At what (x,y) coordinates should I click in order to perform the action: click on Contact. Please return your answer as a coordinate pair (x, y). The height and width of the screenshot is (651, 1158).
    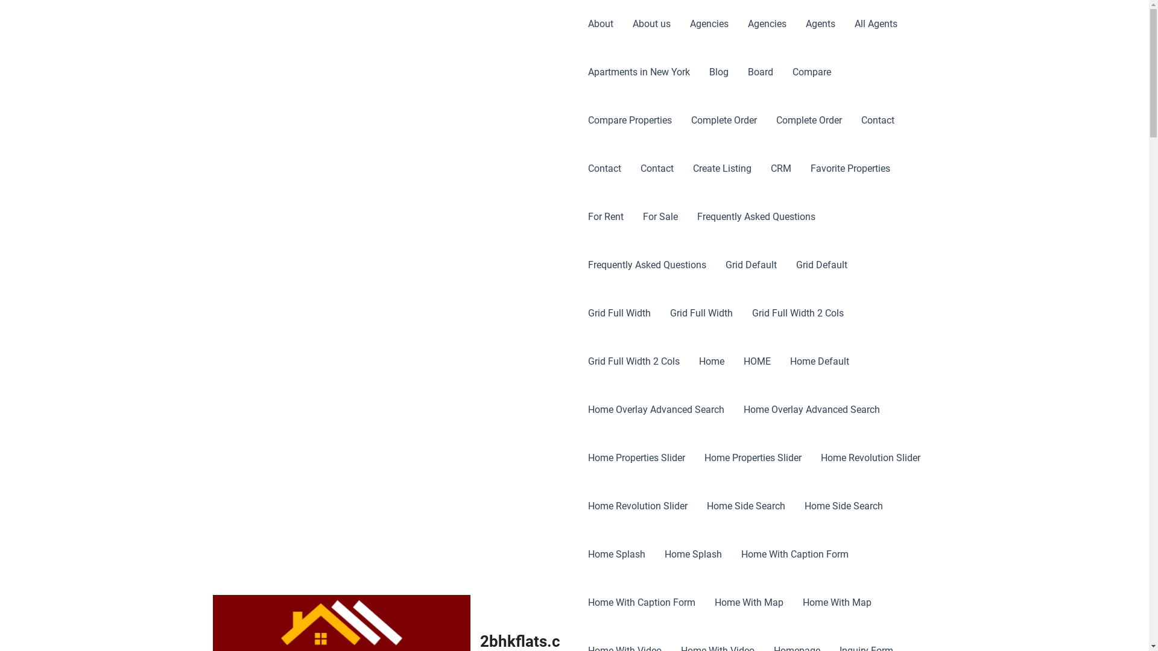
    Looking at the image, I should click on (878, 121).